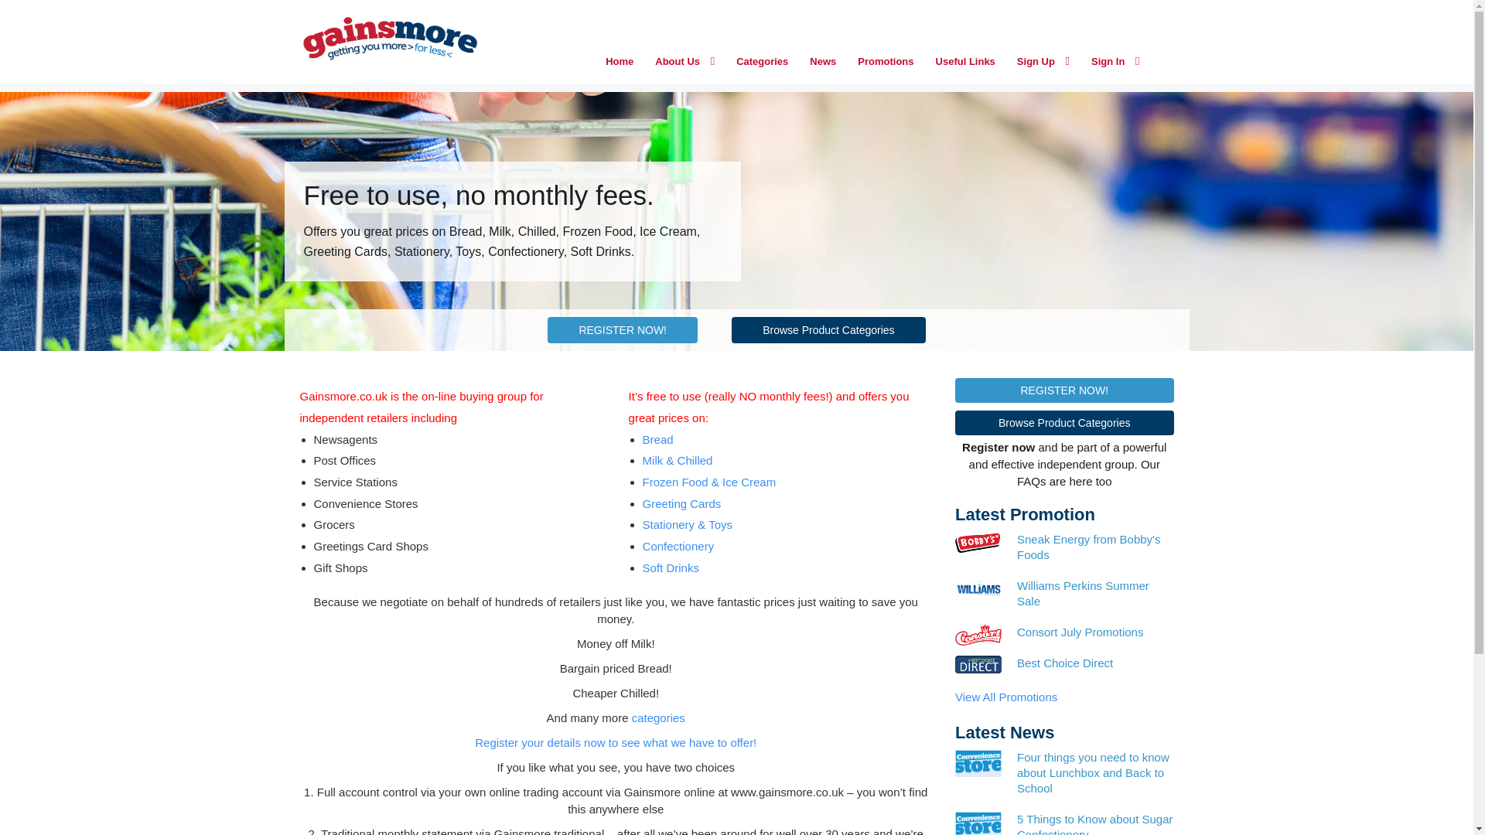 The height and width of the screenshot is (835, 1485). I want to click on Browse Product Categories, so click(1064, 422).